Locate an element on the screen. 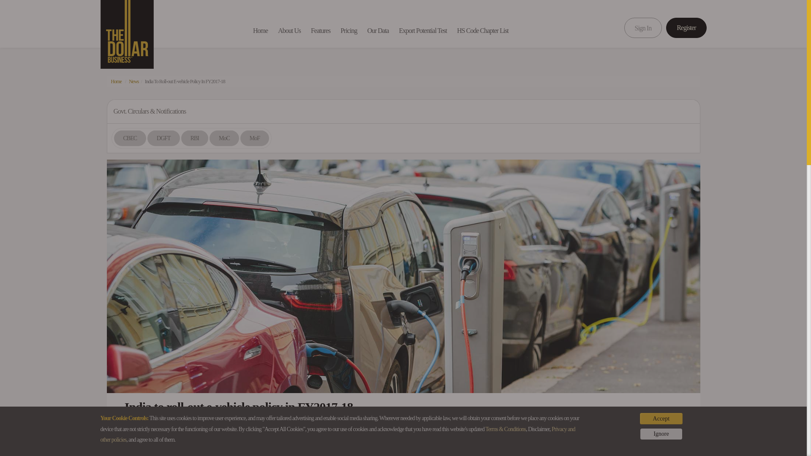  Home is located at coordinates (260, 31).